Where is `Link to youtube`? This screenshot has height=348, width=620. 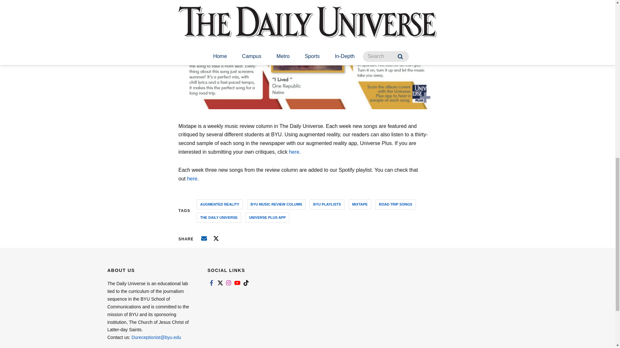
Link to youtube is located at coordinates (237, 283).